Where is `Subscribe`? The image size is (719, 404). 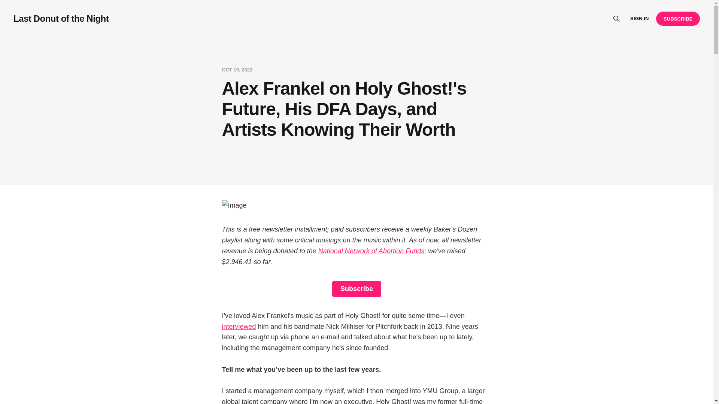 Subscribe is located at coordinates (357, 289).